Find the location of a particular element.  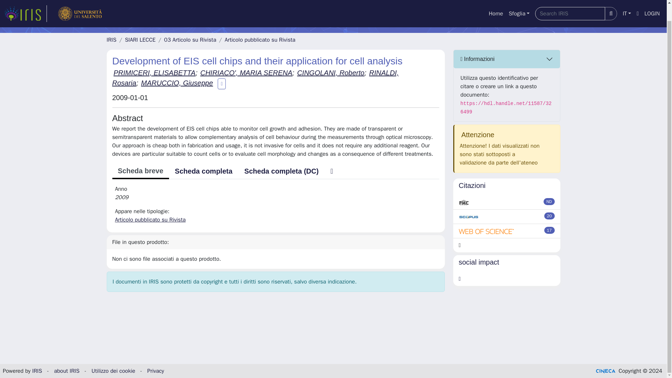

IT is located at coordinates (626, 2).